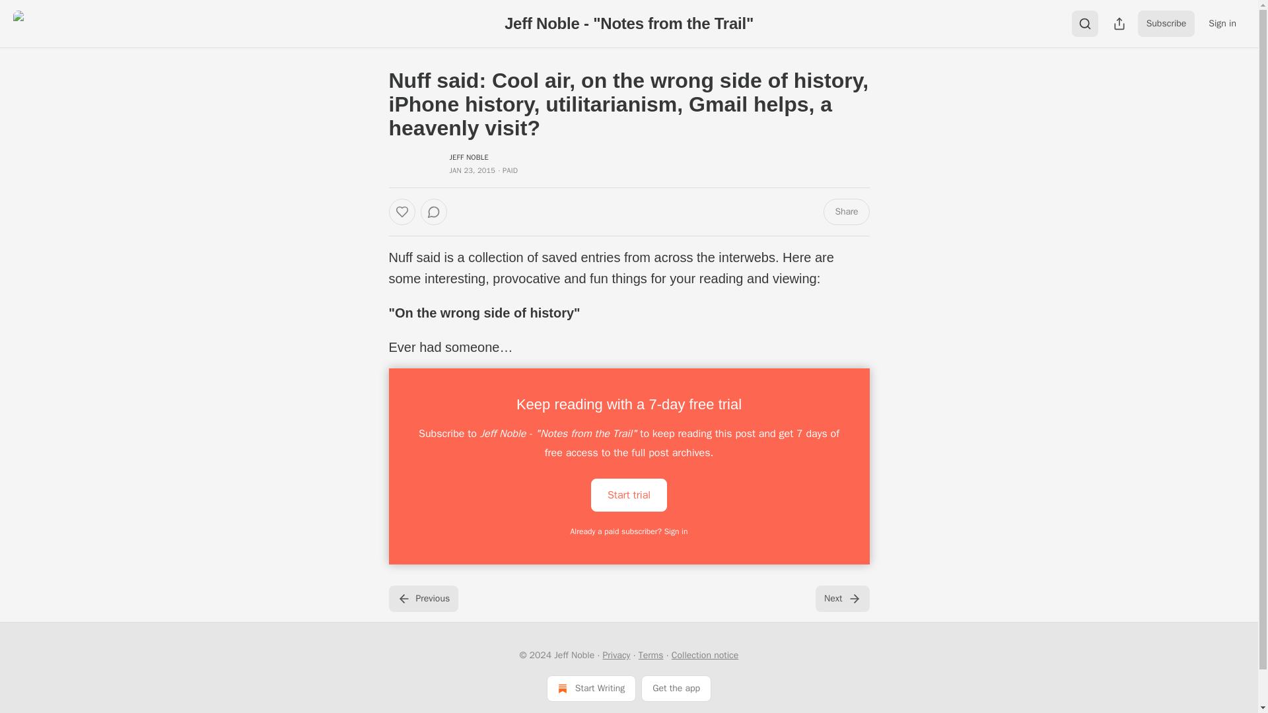  I want to click on Terms, so click(651, 655).